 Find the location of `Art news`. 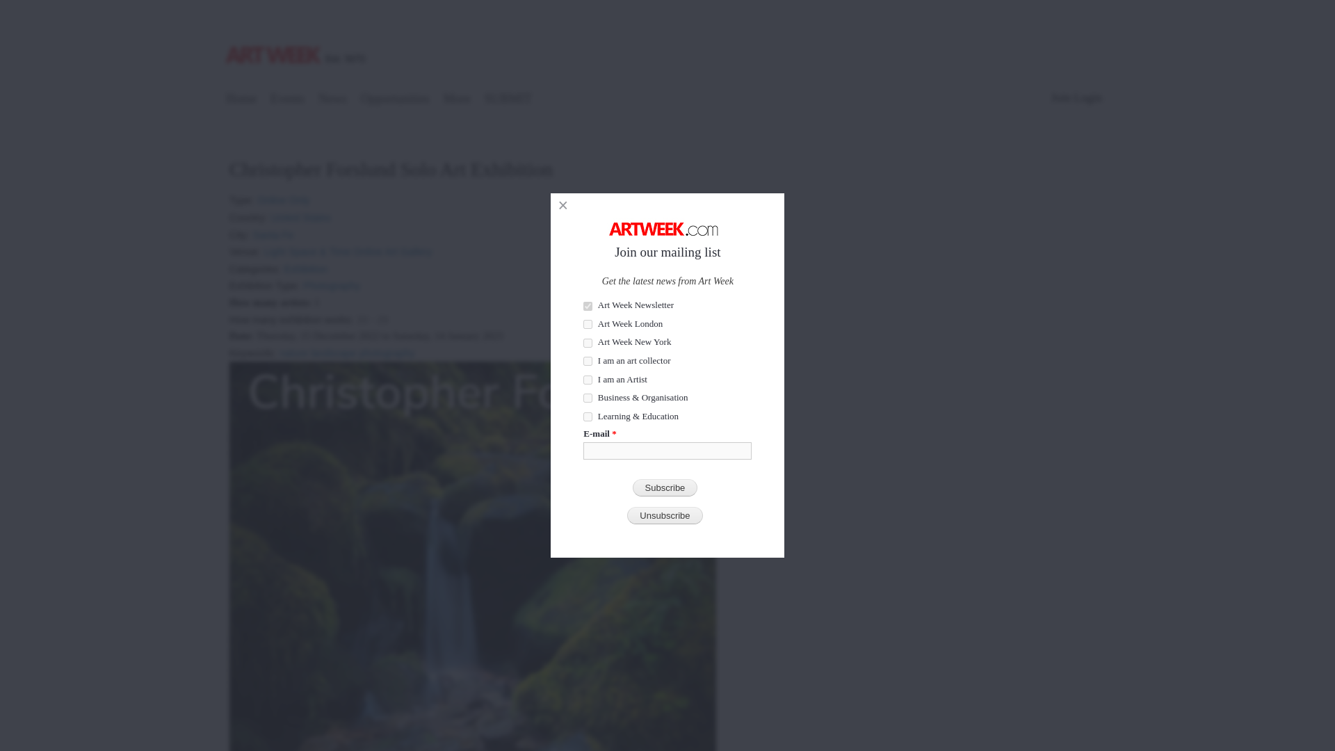

Art news is located at coordinates (332, 100).